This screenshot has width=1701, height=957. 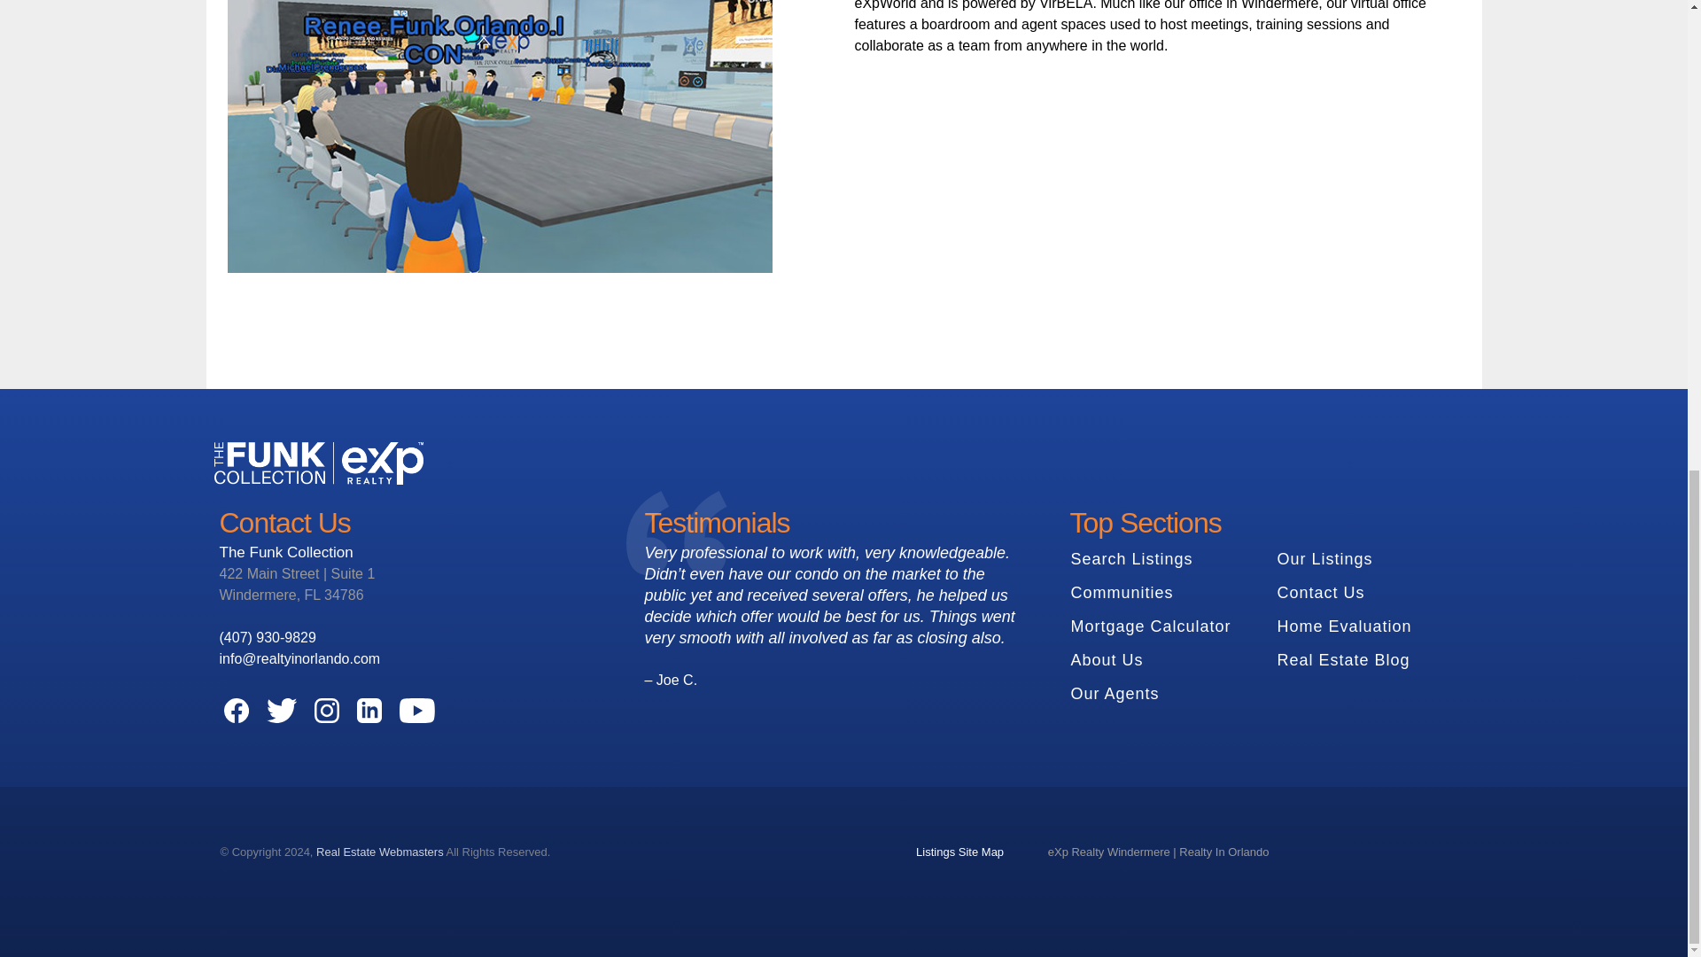 I want to click on Facebook will open in a new window, so click(x=236, y=711).